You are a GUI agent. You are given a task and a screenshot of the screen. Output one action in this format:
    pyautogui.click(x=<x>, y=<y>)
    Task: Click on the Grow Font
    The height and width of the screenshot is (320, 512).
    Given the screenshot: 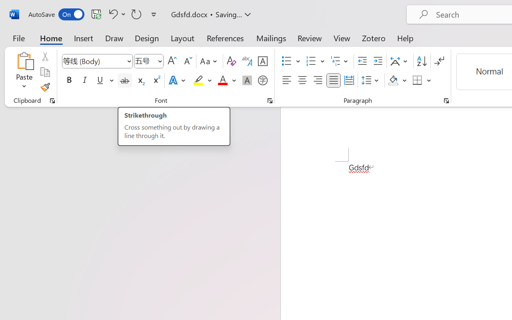 What is the action you would take?
    pyautogui.click(x=172, y=61)
    